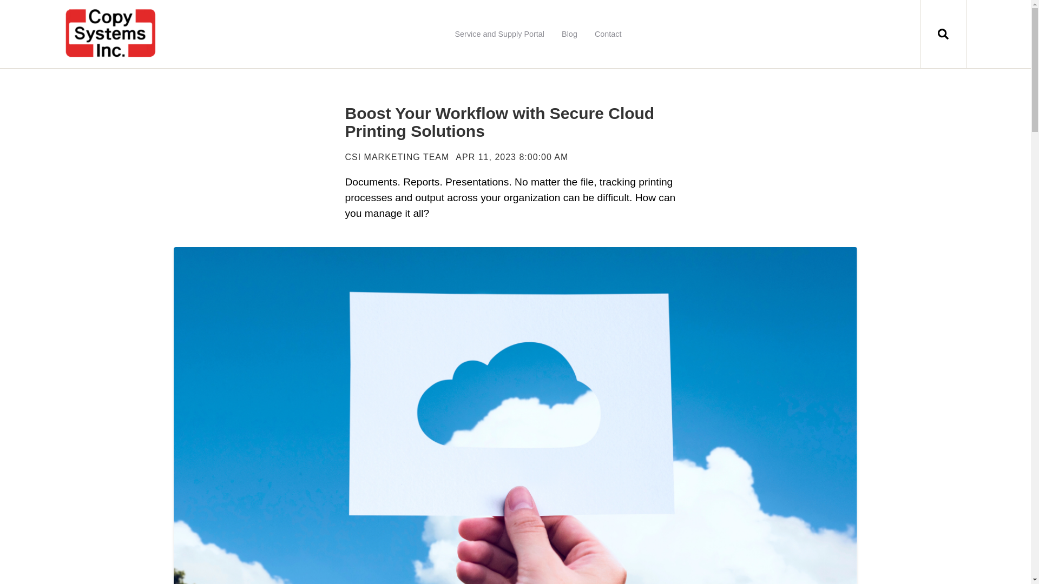  I want to click on Service and Supply Portal, so click(499, 34).